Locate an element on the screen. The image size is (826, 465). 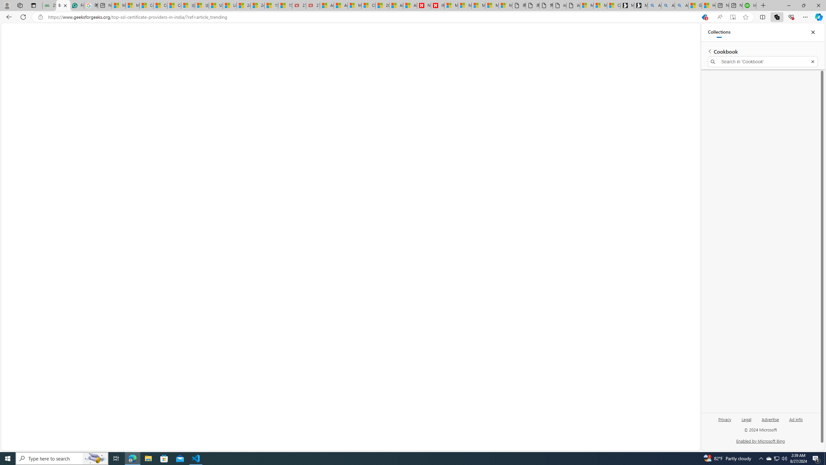
SSL certificate is located at coordinates (333, 262).